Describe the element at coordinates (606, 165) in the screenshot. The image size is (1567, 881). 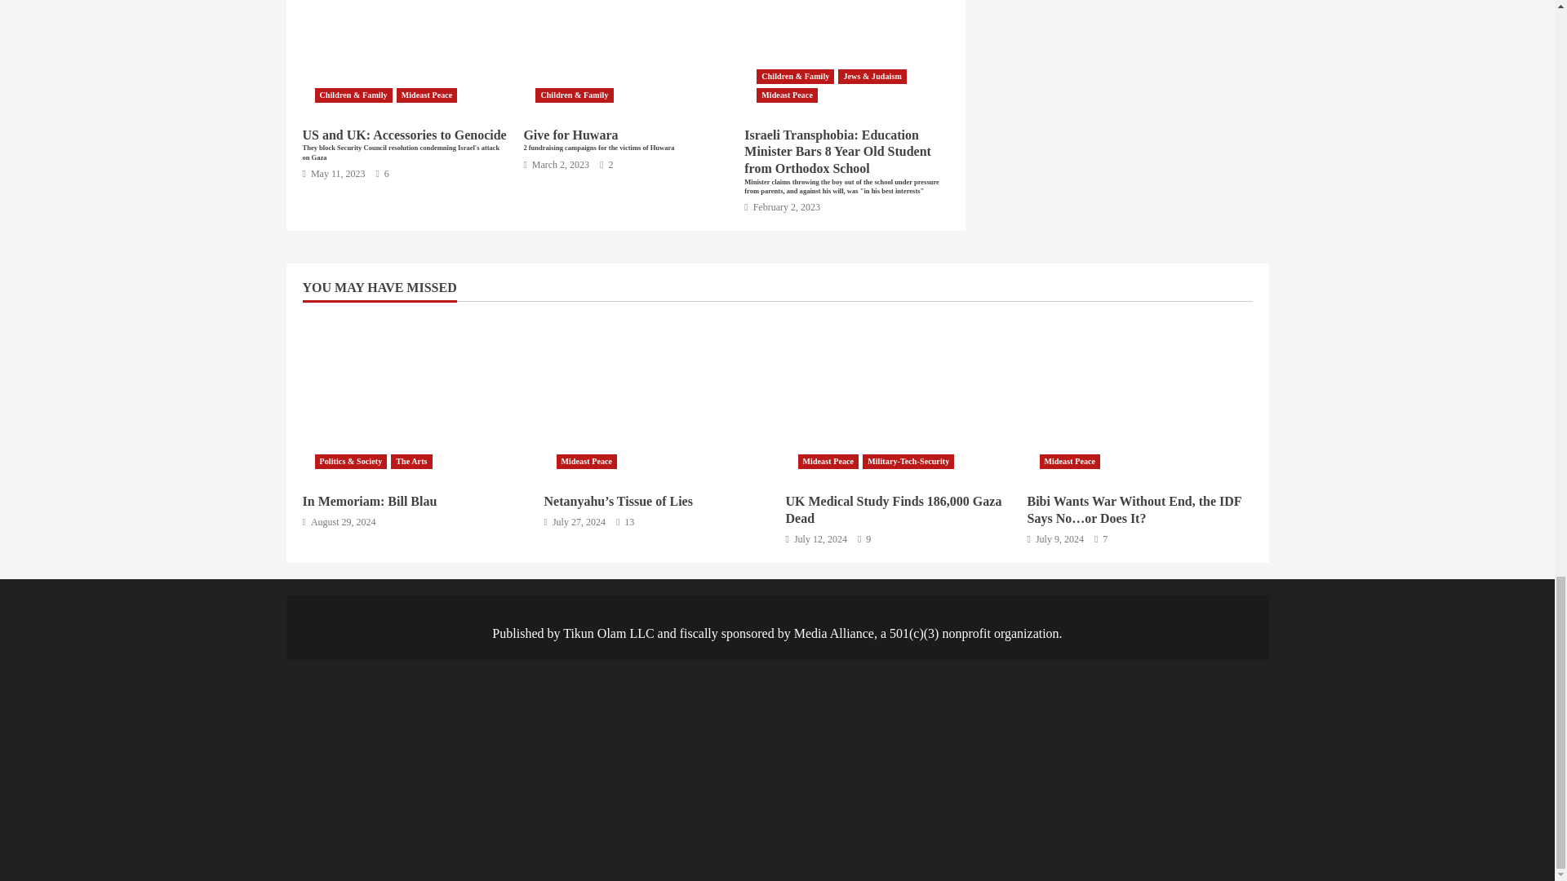
I see `2` at that location.